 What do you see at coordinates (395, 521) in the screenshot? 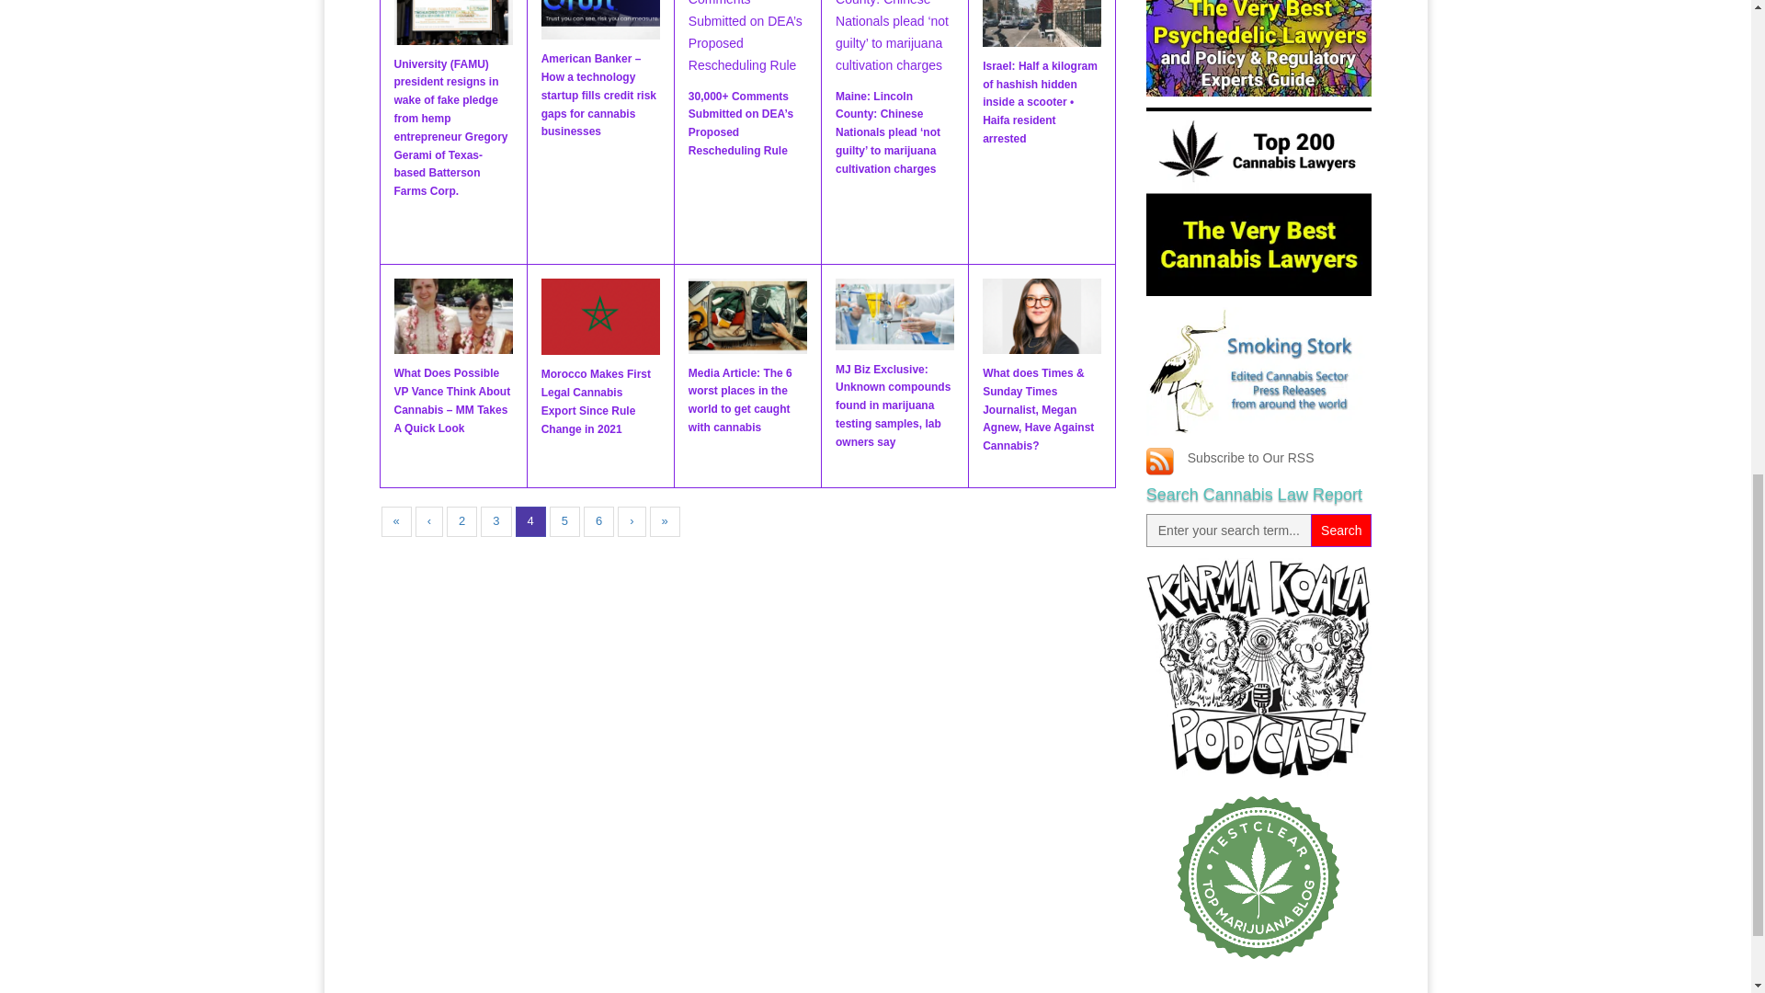
I see `Go to first page` at bounding box center [395, 521].